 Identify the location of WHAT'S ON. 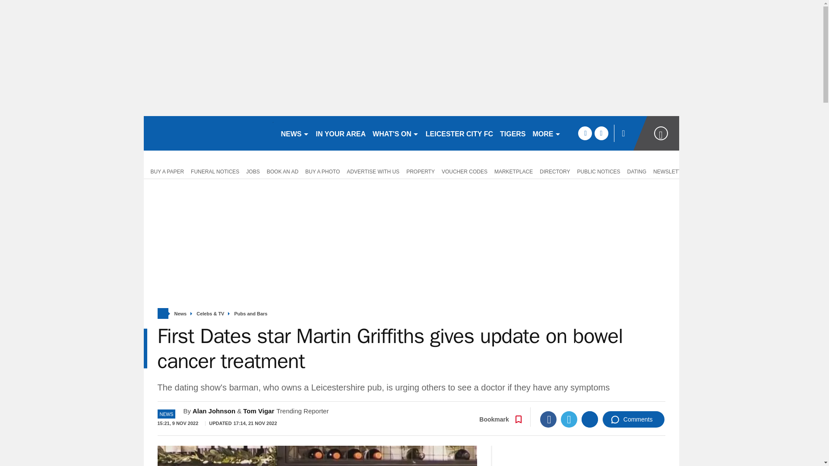
(396, 133).